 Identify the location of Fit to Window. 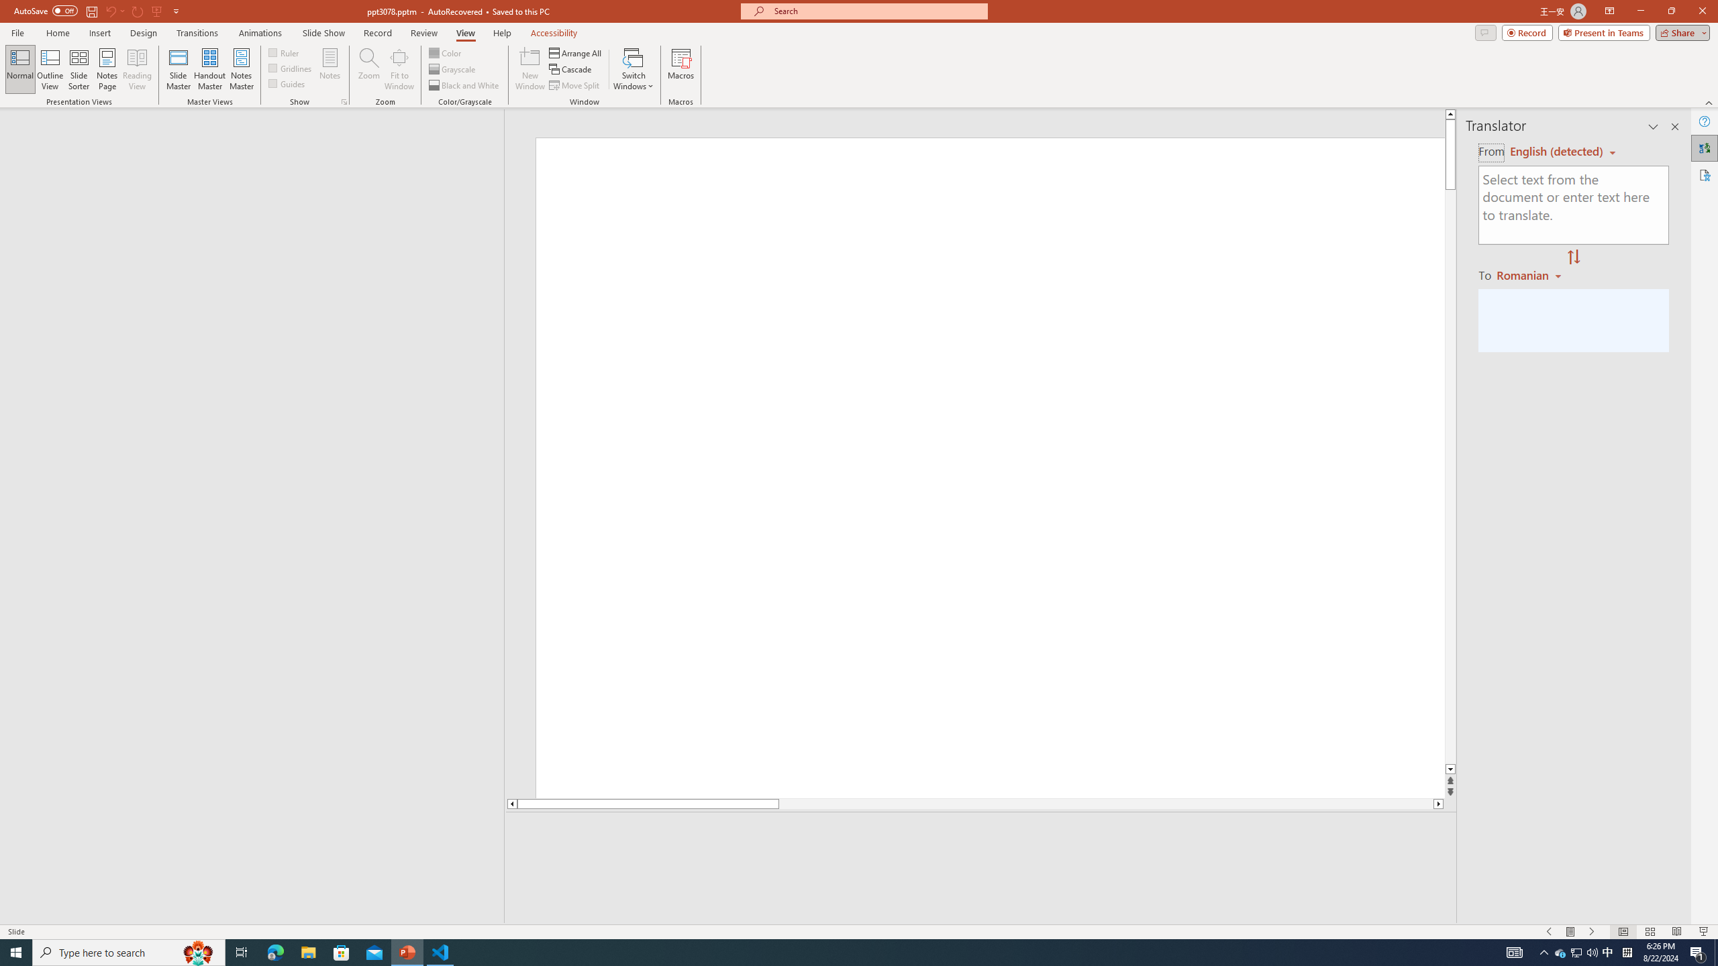
(399, 69).